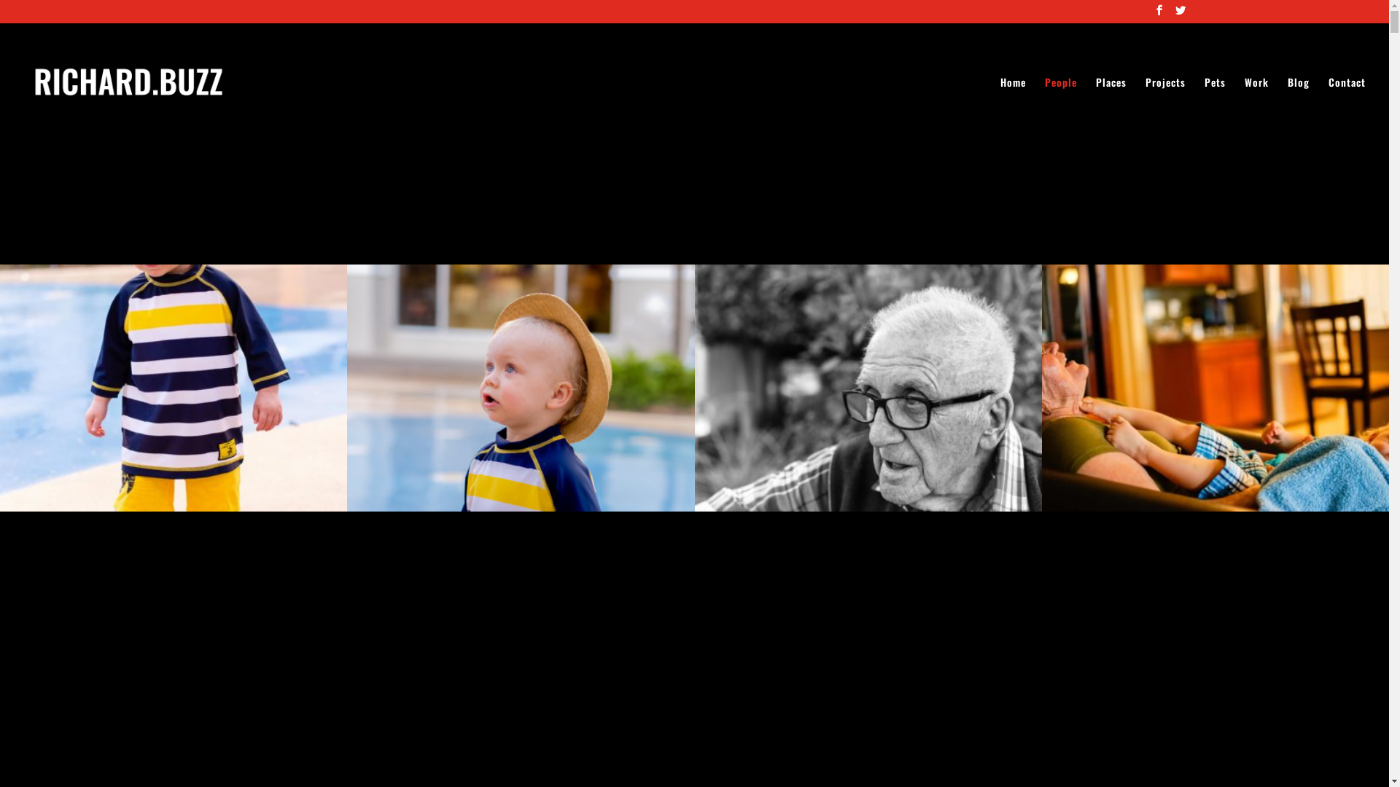 The width and height of the screenshot is (1400, 787). What do you see at coordinates (1014, 109) in the screenshot?
I see `Home` at bounding box center [1014, 109].